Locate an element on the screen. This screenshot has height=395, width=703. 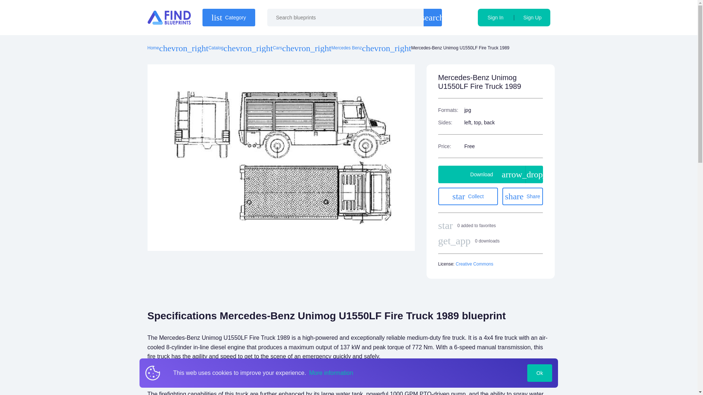
search is located at coordinates (433, 18).